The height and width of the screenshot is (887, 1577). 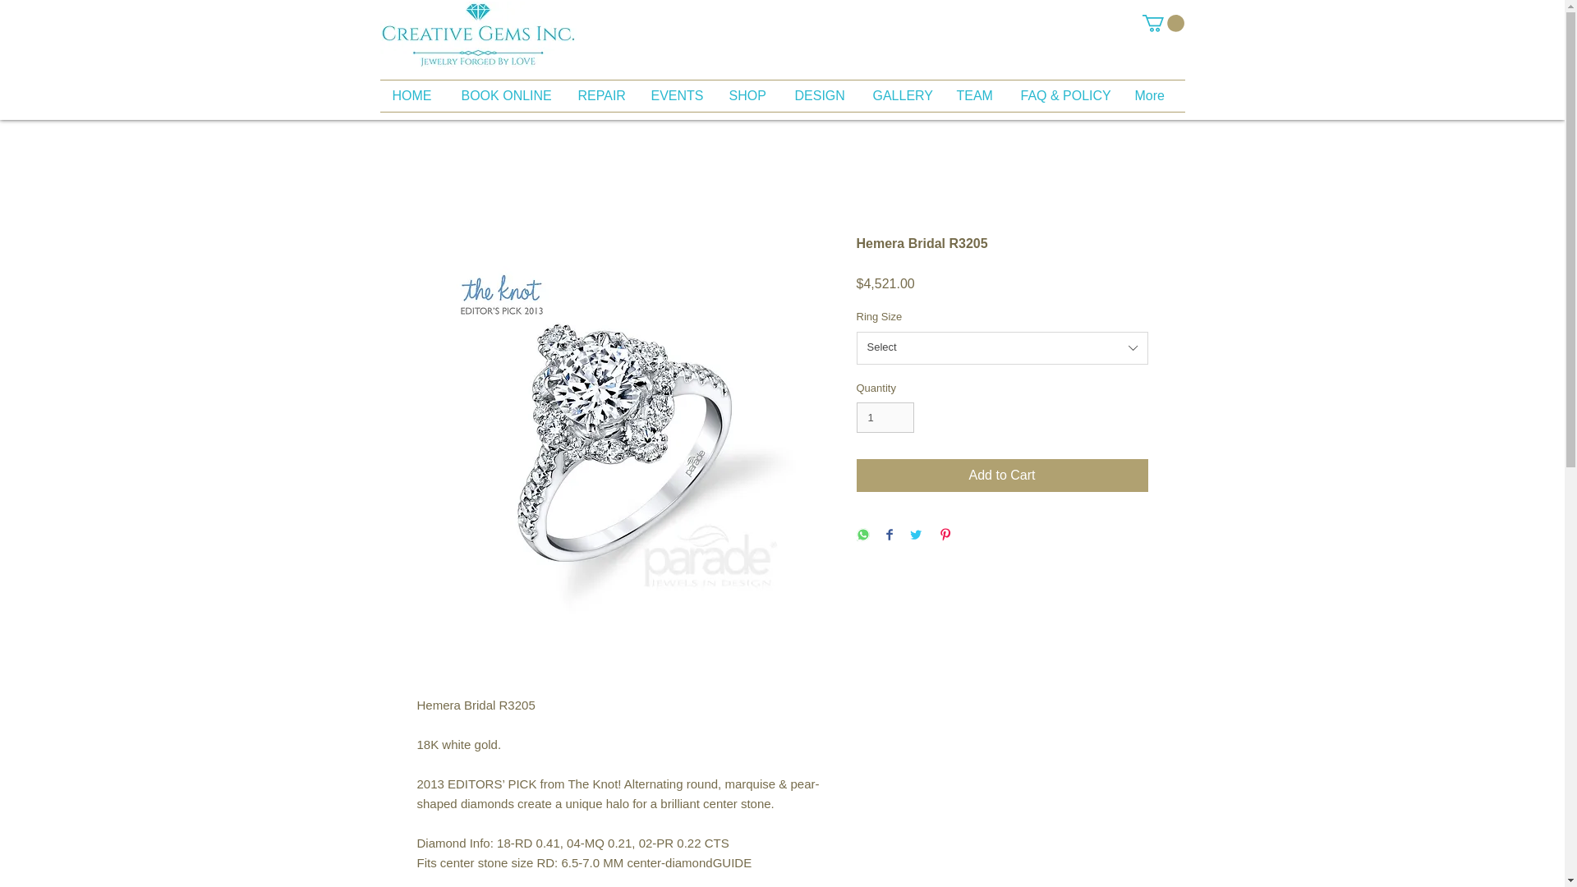 What do you see at coordinates (977, 96) in the screenshot?
I see `TEAM` at bounding box center [977, 96].